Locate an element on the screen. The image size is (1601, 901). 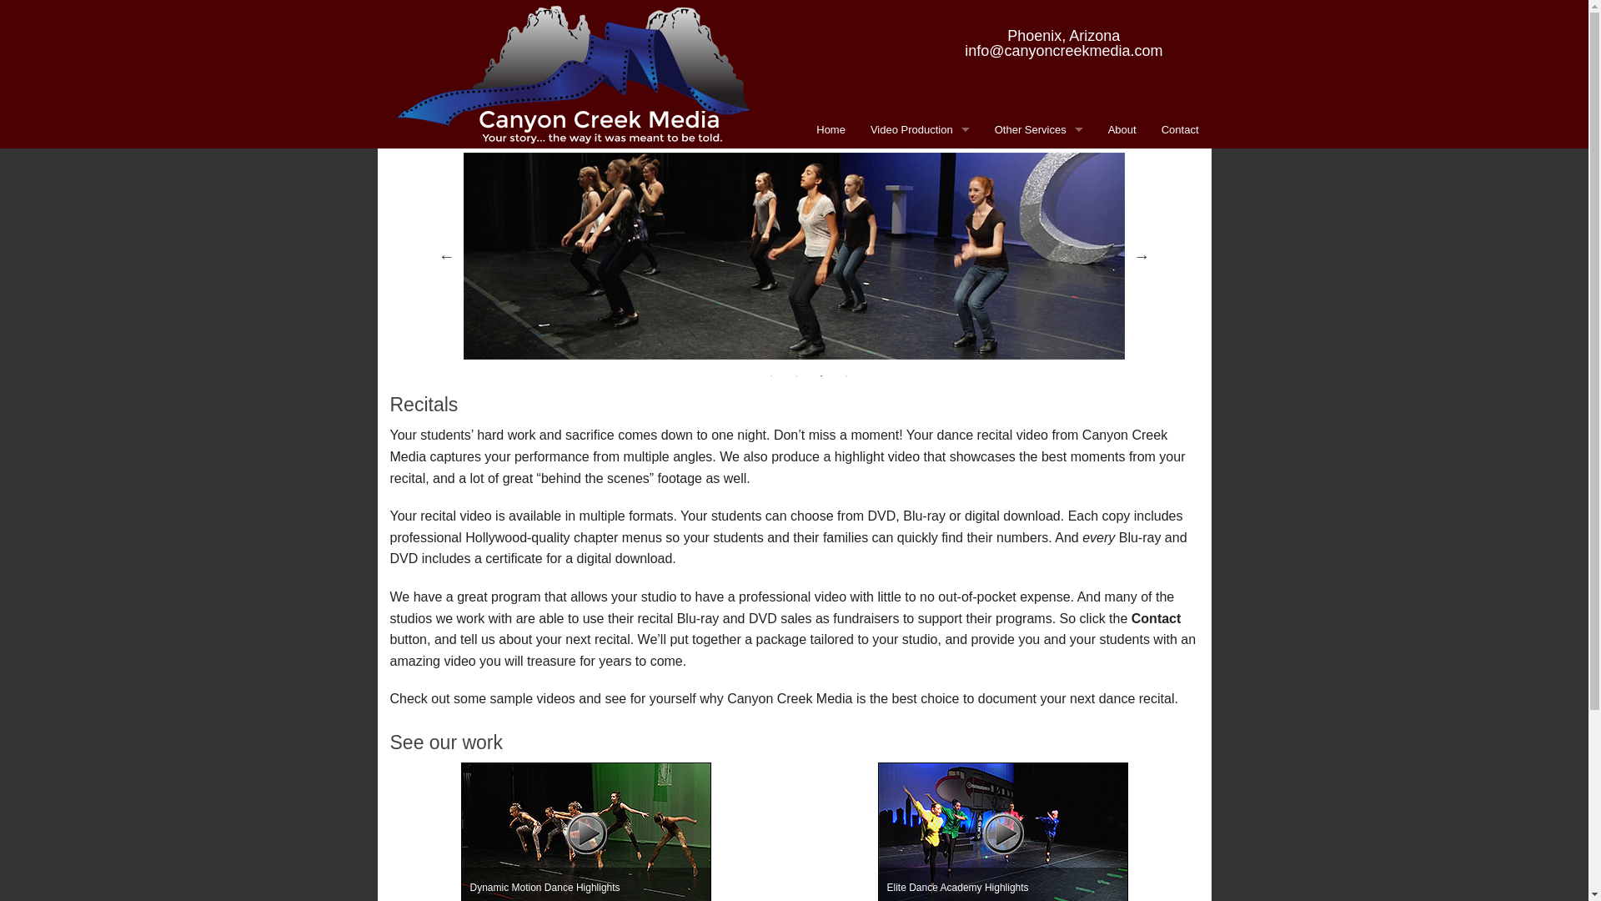
Concerts is located at coordinates (921, 167).